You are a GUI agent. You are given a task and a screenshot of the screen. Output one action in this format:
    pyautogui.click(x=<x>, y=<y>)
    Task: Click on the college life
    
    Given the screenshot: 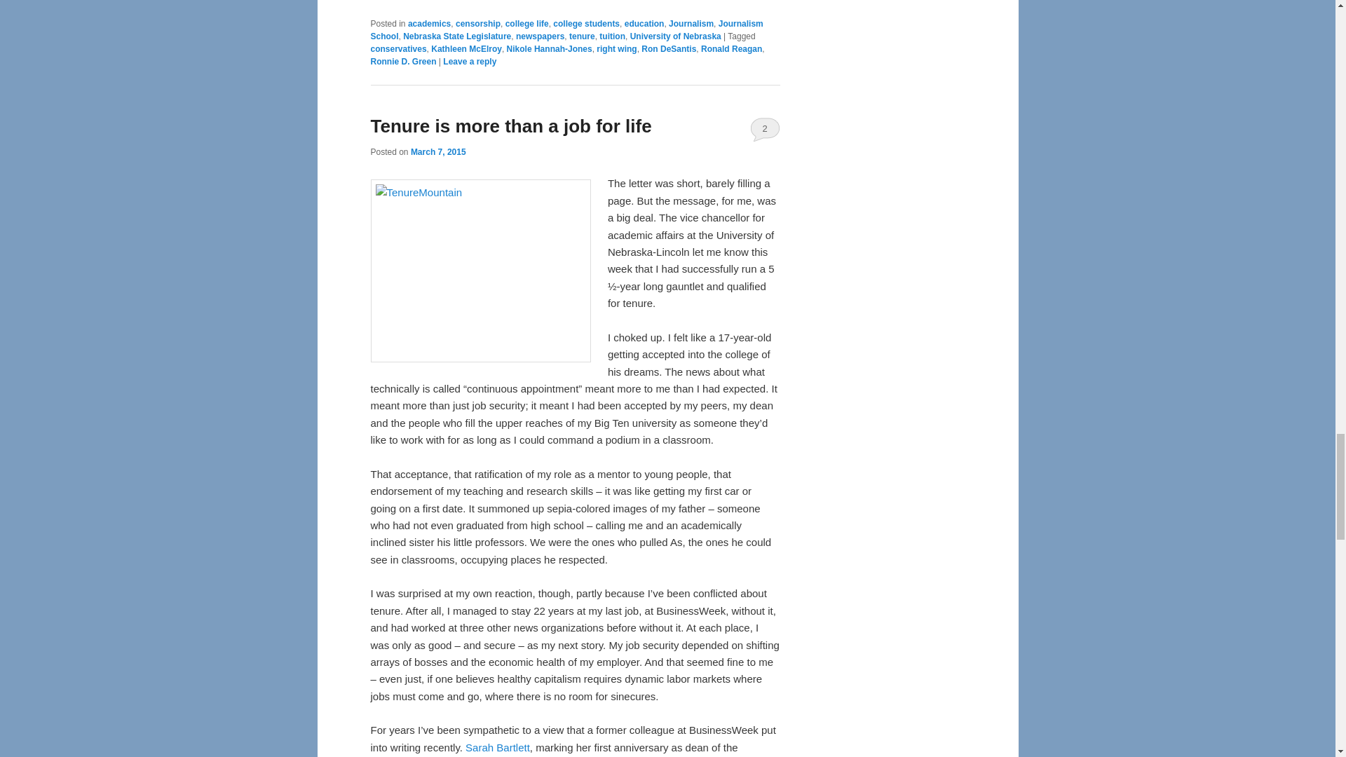 What is the action you would take?
    pyautogui.click(x=527, y=24)
    